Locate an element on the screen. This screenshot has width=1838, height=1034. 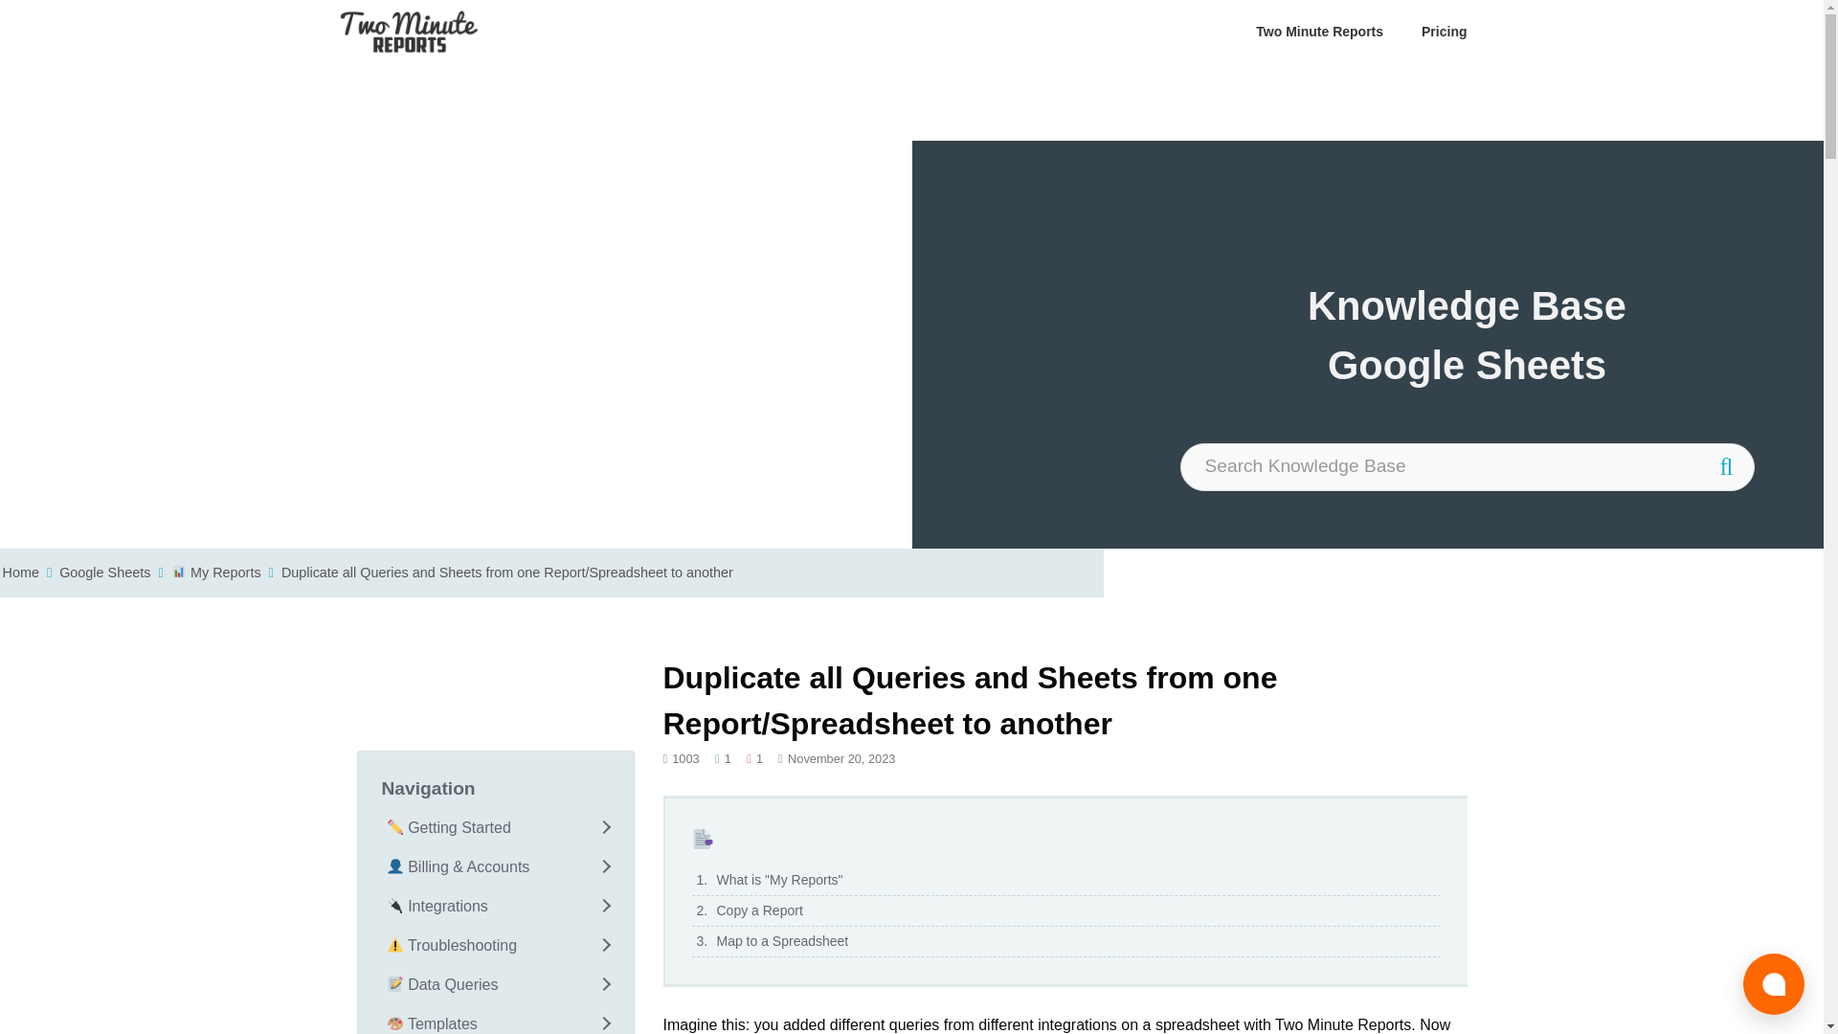
My Reports is located at coordinates (215, 572).